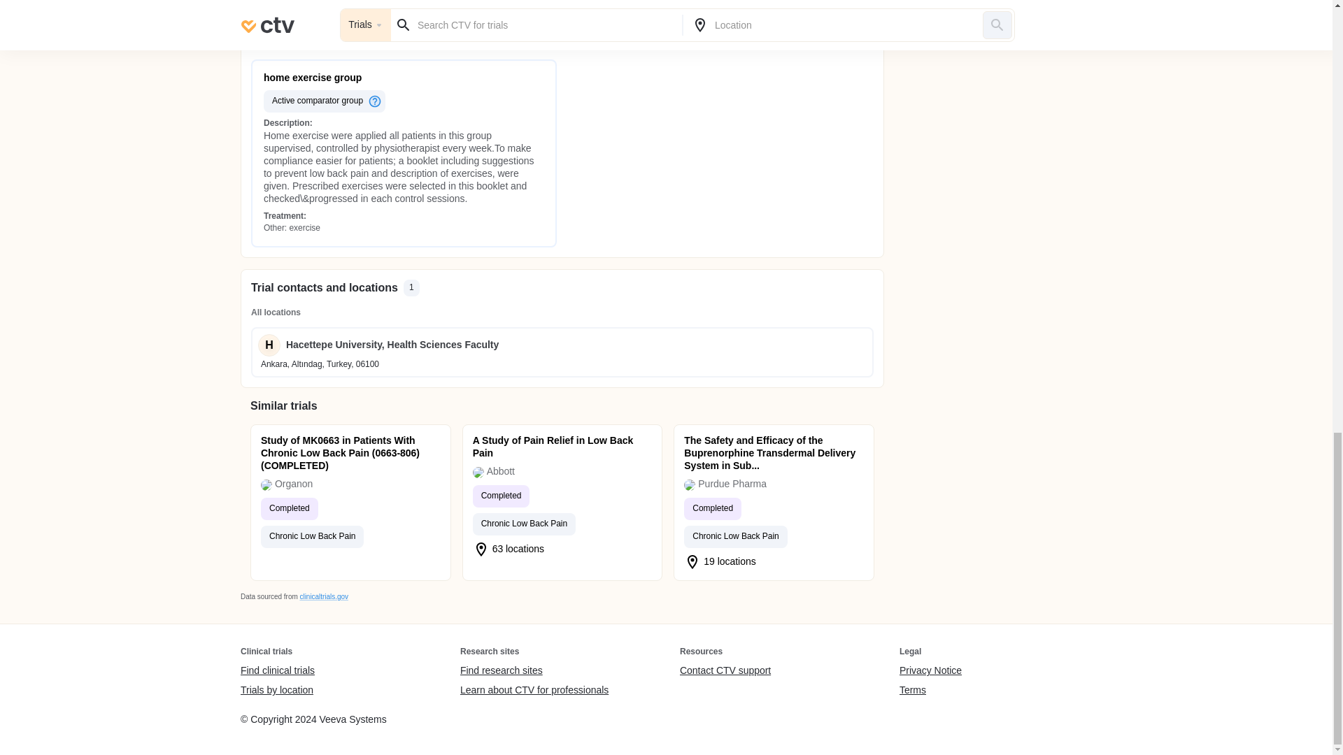 The image size is (1343, 755). I want to click on Find clinical trials, so click(277, 671).